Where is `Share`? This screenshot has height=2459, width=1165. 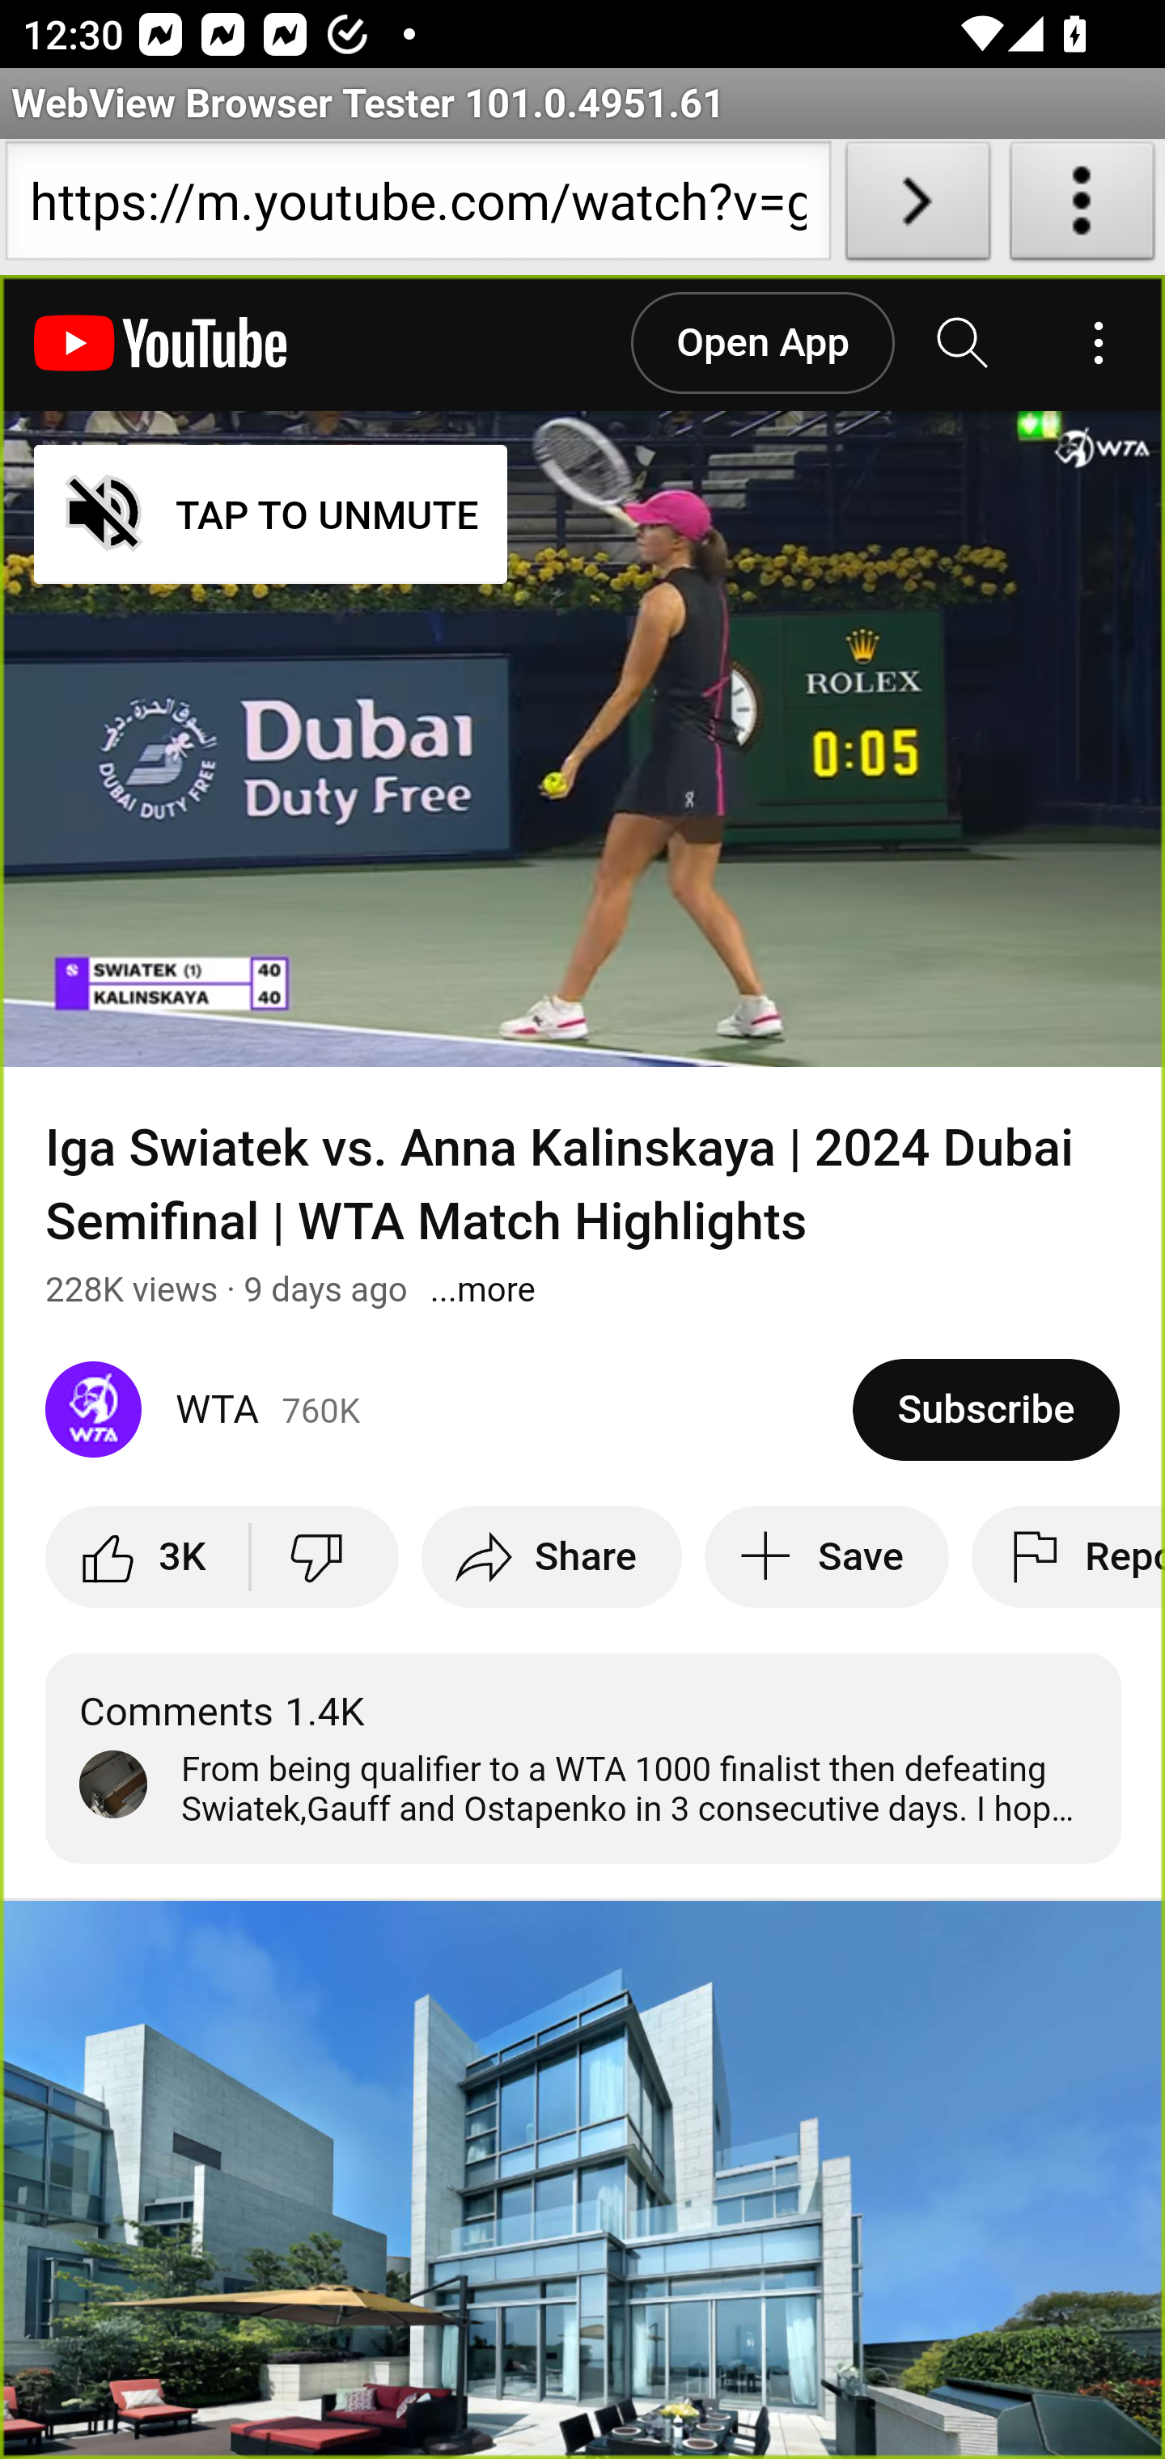
Share is located at coordinates (552, 1556).